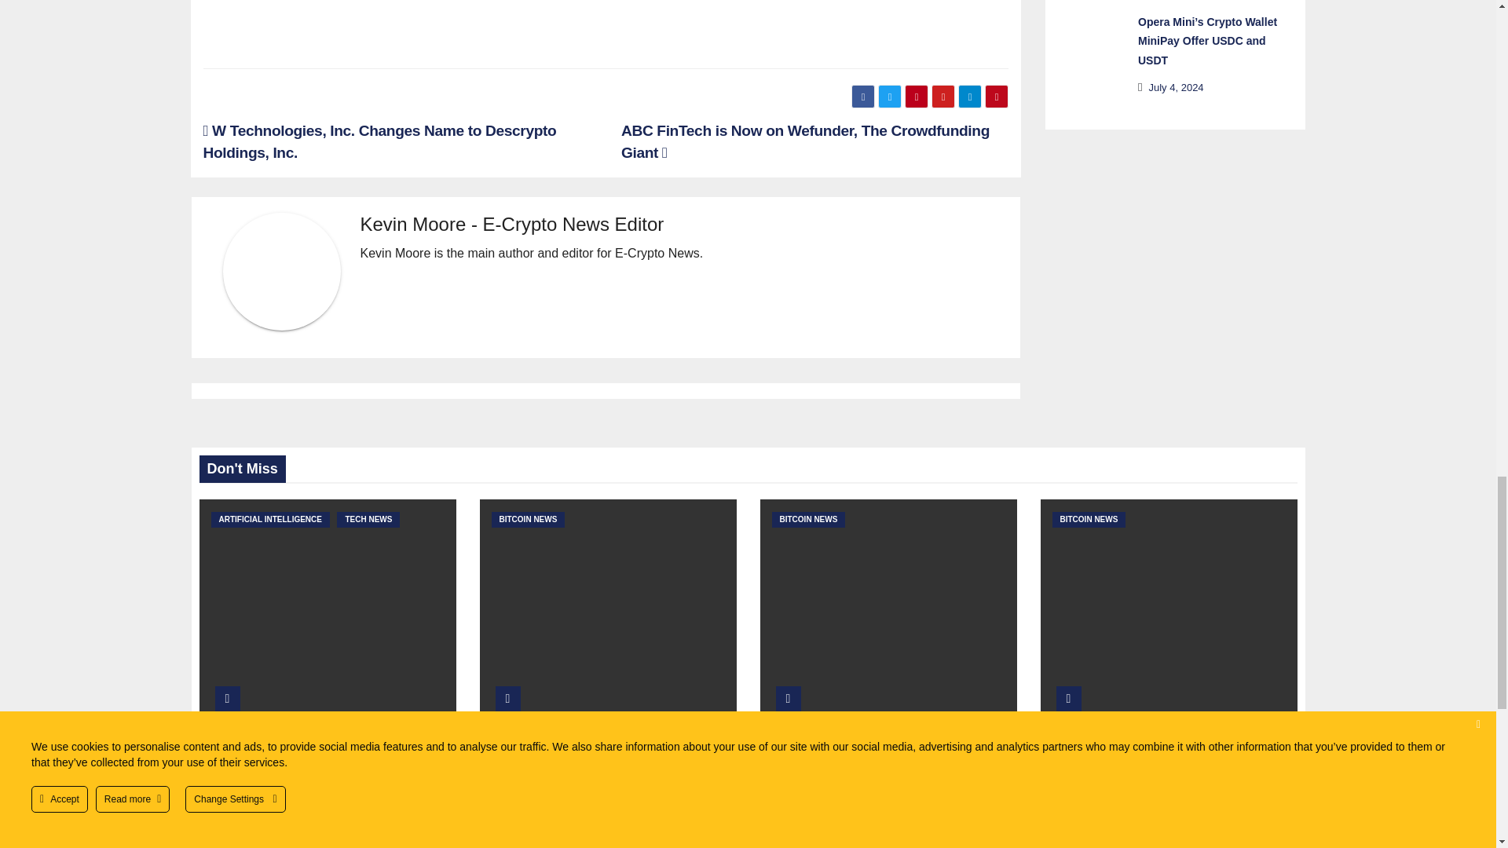 This screenshot has width=1508, height=848. What do you see at coordinates (805, 141) in the screenshot?
I see `ABC FinTech is Now on Wefunder, The Crowdfunding Giant` at bounding box center [805, 141].